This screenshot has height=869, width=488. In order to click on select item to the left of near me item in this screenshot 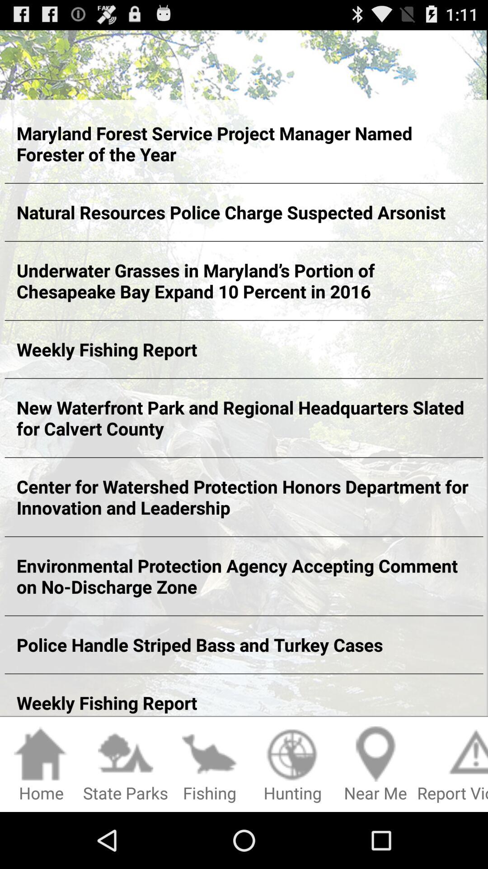, I will do `click(292, 765)`.